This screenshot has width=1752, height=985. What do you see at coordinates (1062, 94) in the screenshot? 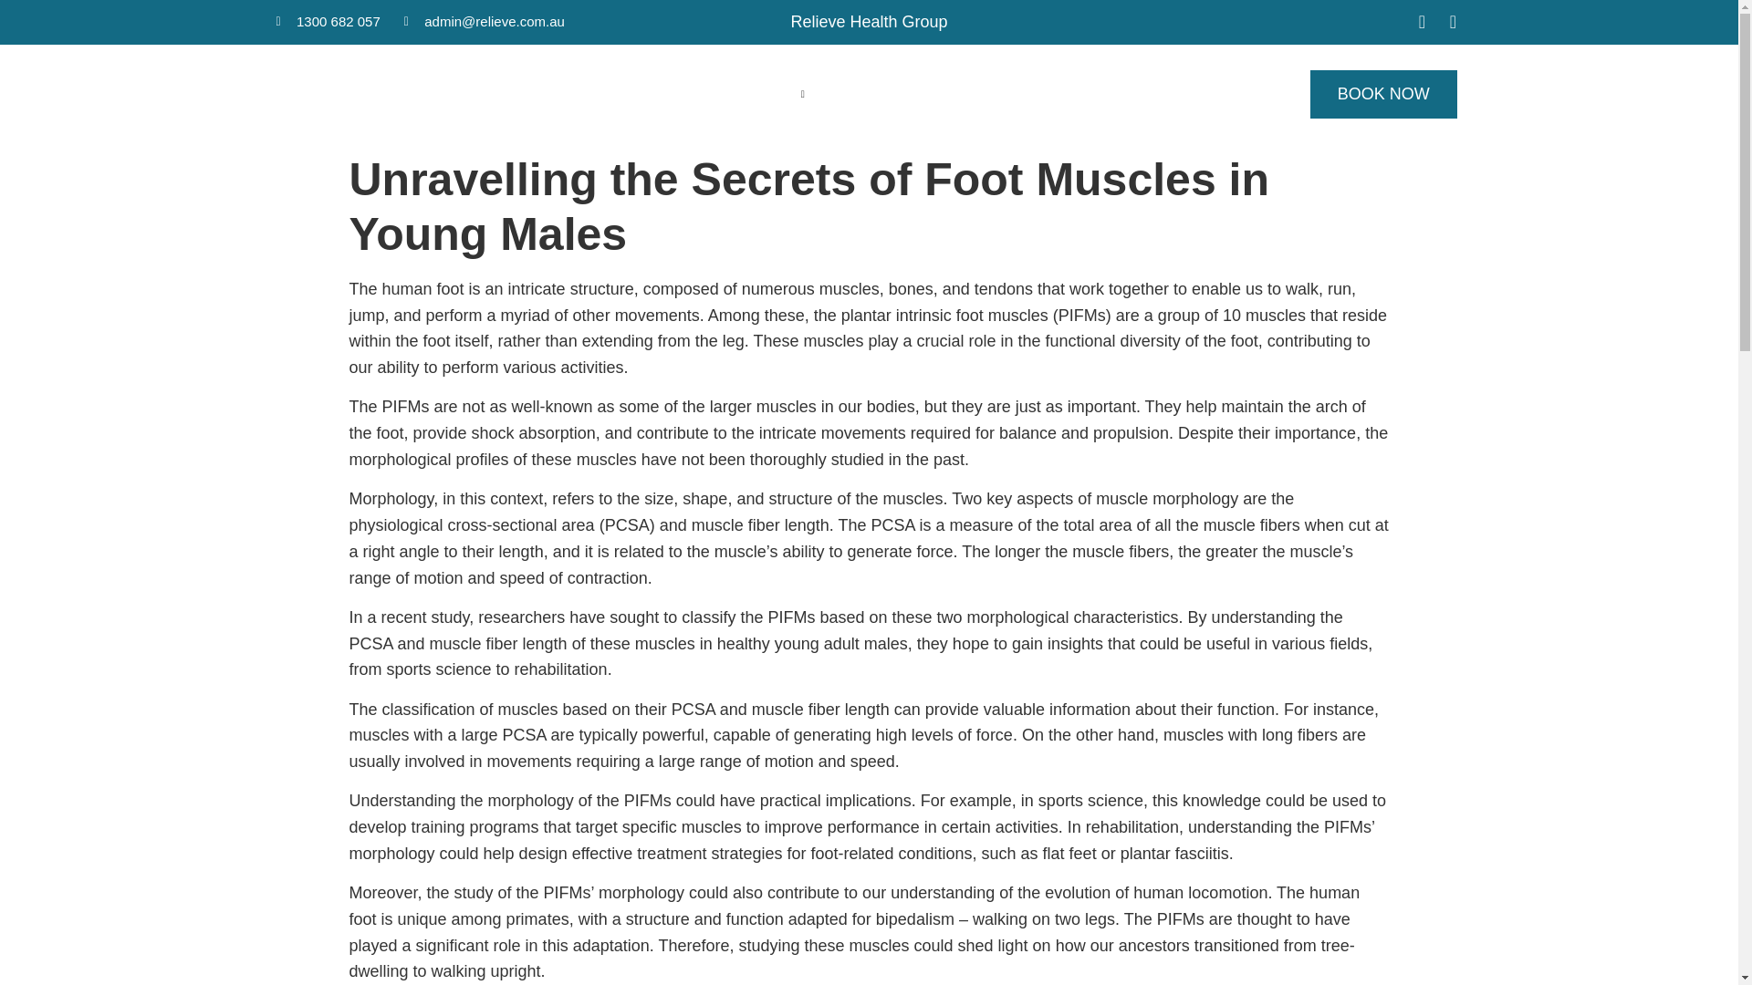
I see `Contact Us` at bounding box center [1062, 94].